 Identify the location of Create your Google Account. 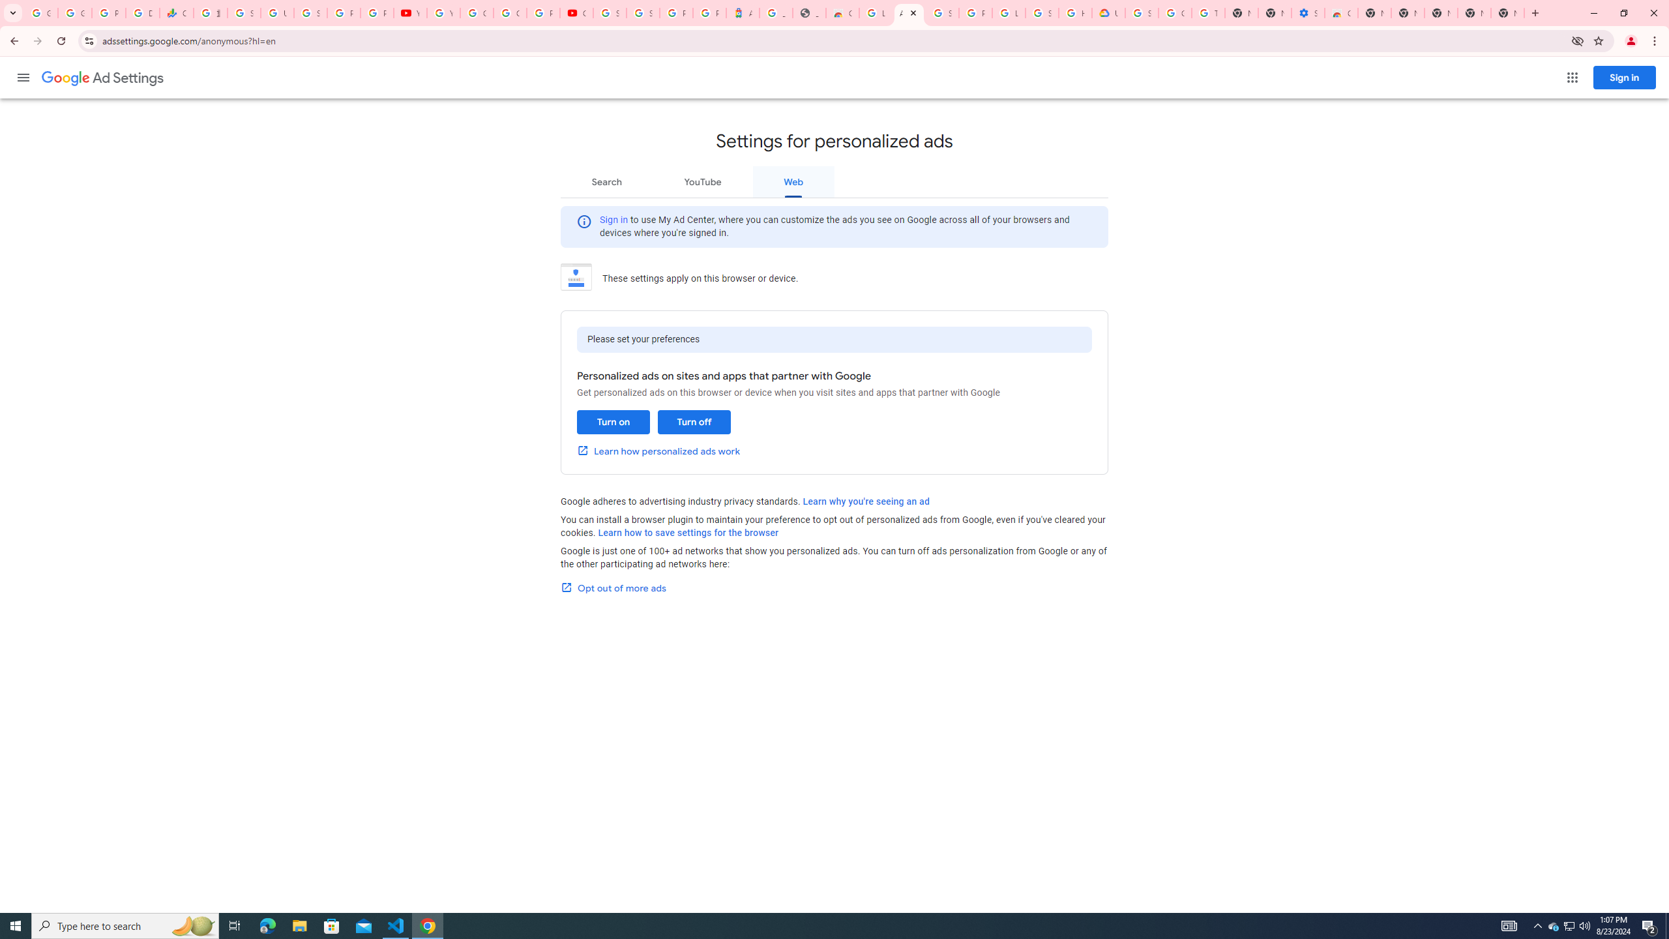
(510, 13).